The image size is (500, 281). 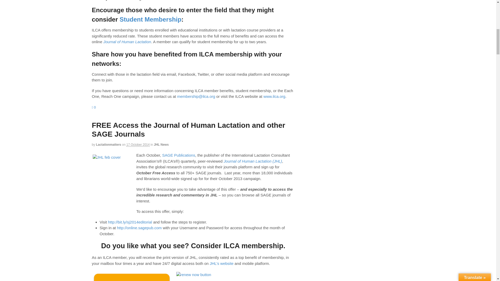 I want to click on Lactationmatters, so click(x=109, y=144).